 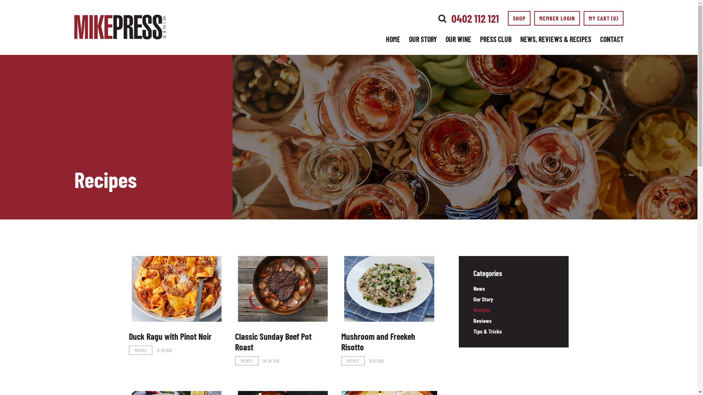 What do you see at coordinates (479, 288) in the screenshot?
I see `News` at bounding box center [479, 288].